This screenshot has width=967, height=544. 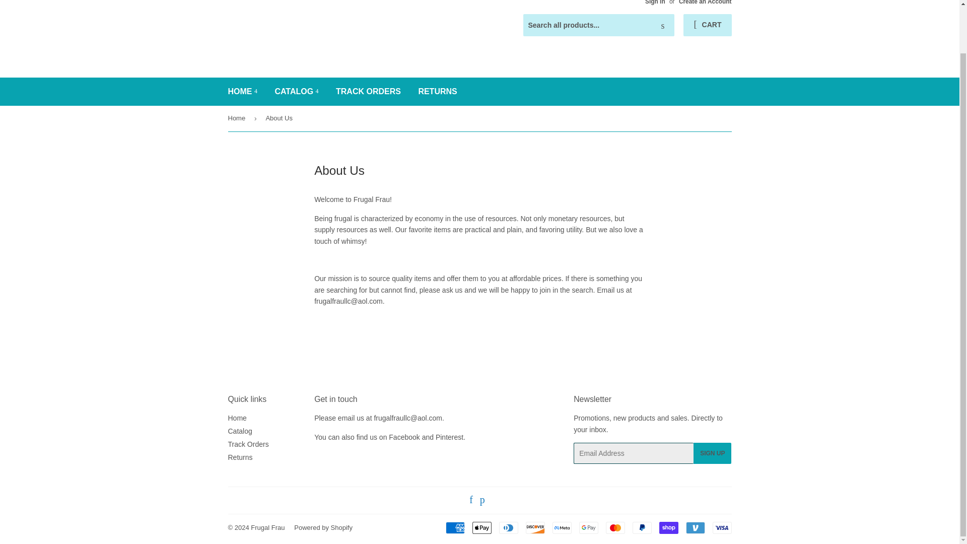 What do you see at coordinates (248, 444) in the screenshot?
I see `Track Orders` at bounding box center [248, 444].